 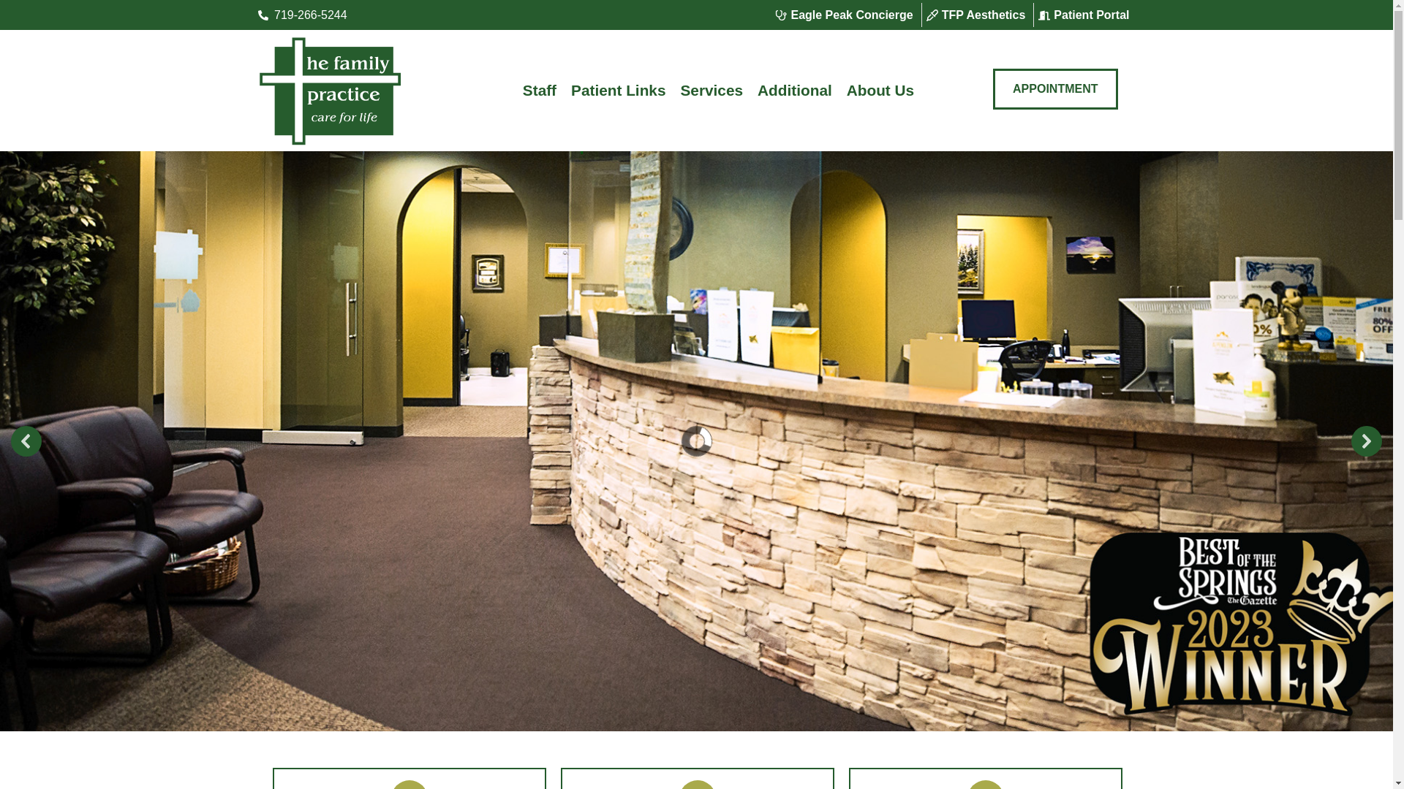 What do you see at coordinates (618, 91) in the screenshot?
I see `Patient Links` at bounding box center [618, 91].